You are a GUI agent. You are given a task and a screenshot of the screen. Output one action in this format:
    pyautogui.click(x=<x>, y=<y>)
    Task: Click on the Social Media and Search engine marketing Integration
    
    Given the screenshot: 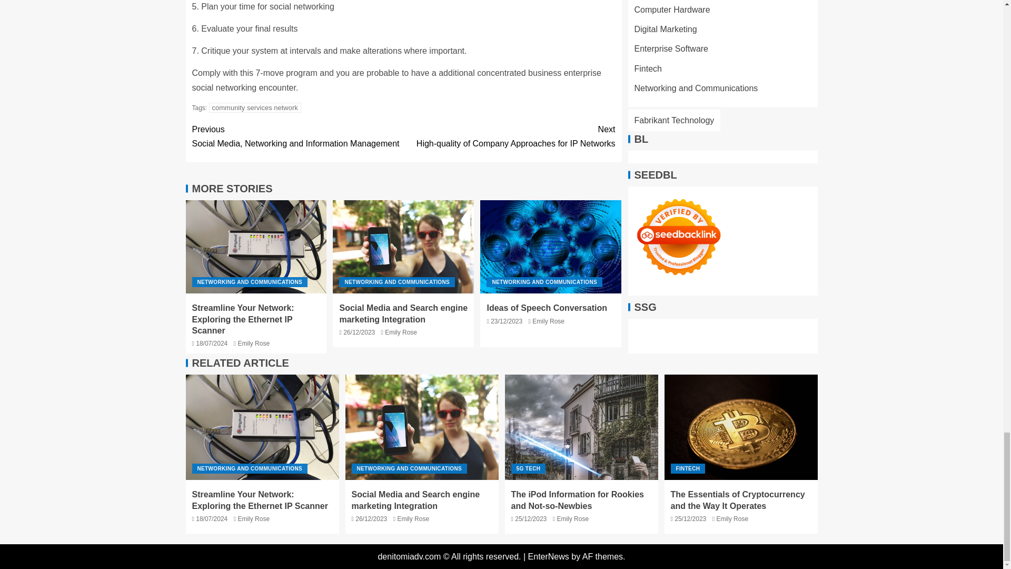 What is the action you would take?
    pyautogui.click(x=581, y=427)
    